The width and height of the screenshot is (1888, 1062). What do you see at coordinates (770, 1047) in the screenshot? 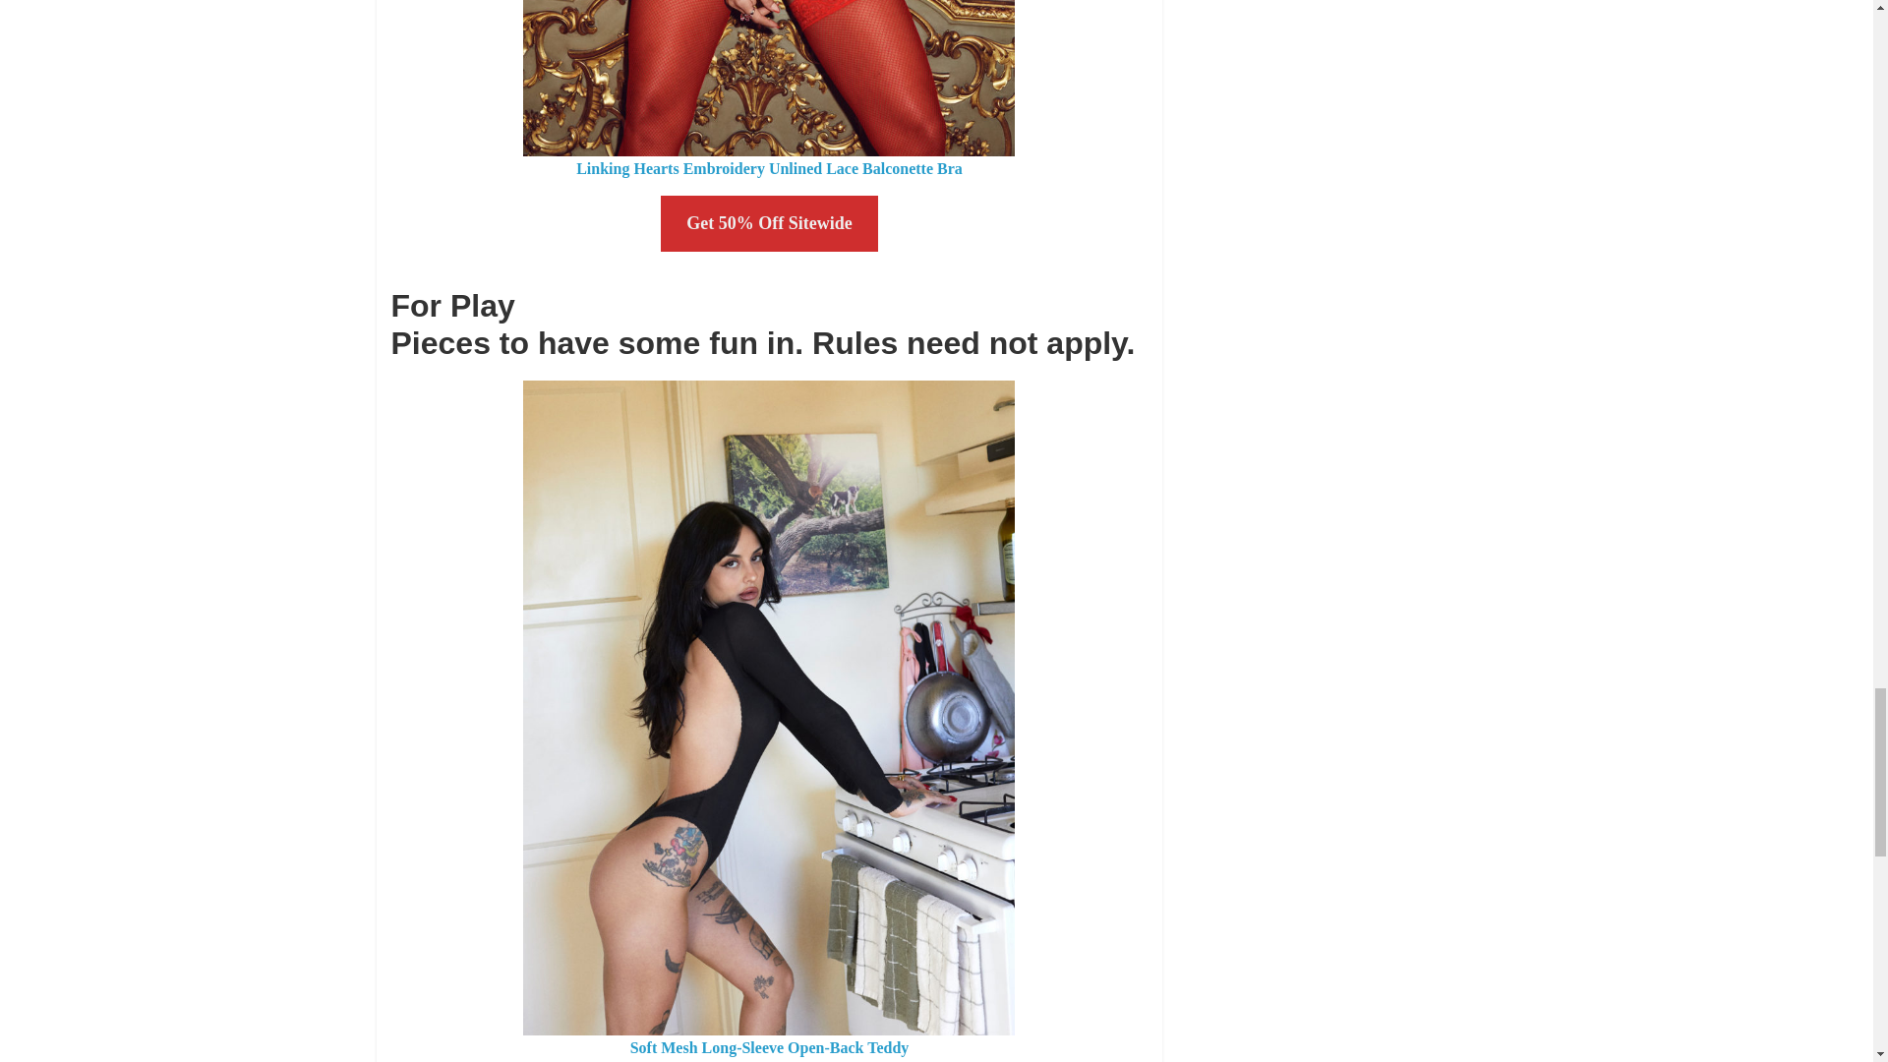
I see `Soft Mesh Long-Sleeve Open-Back Teddy` at bounding box center [770, 1047].